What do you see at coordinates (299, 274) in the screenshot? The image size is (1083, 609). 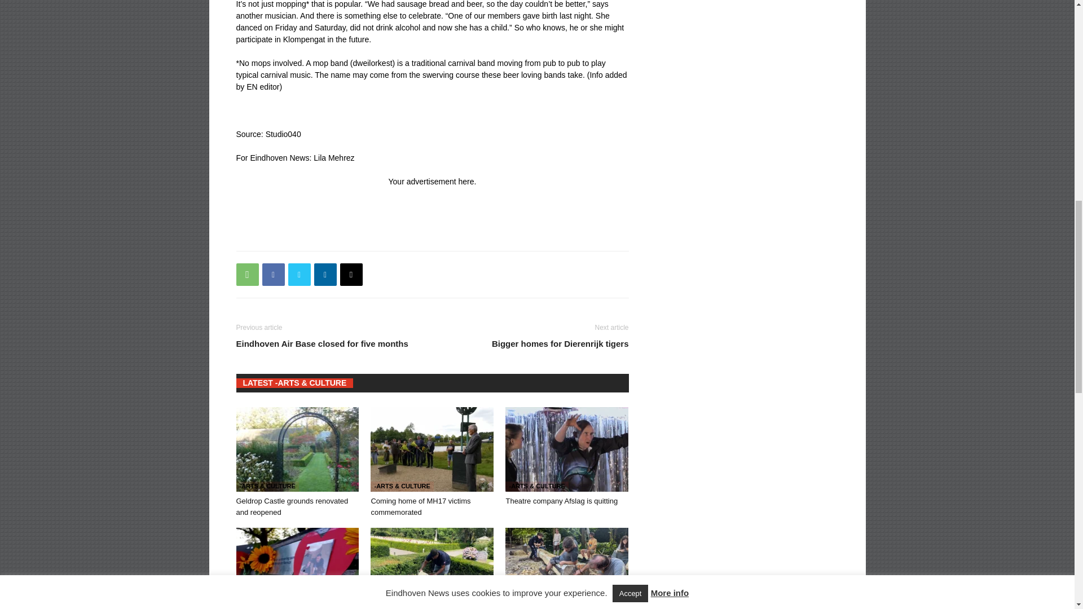 I see `Twitter` at bounding box center [299, 274].